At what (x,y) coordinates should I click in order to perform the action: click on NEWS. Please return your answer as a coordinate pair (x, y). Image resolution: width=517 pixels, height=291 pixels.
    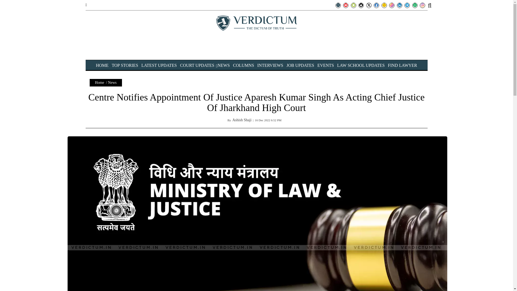
    Looking at the image, I should click on (223, 65).